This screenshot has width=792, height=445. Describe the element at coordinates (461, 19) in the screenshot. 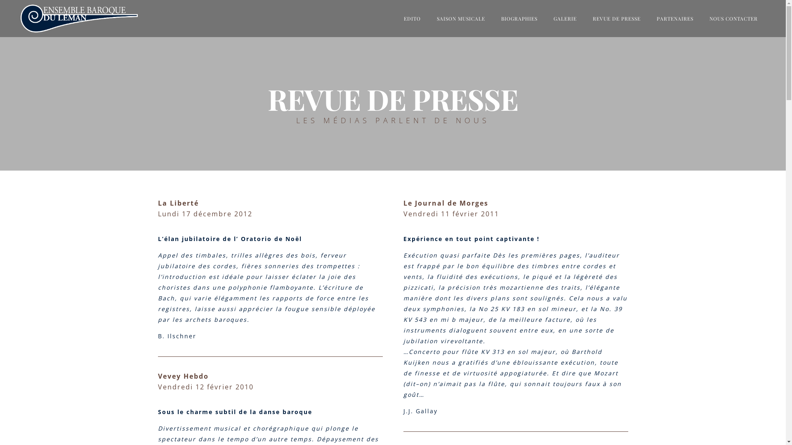

I see `SAISON MUSICALE` at that location.